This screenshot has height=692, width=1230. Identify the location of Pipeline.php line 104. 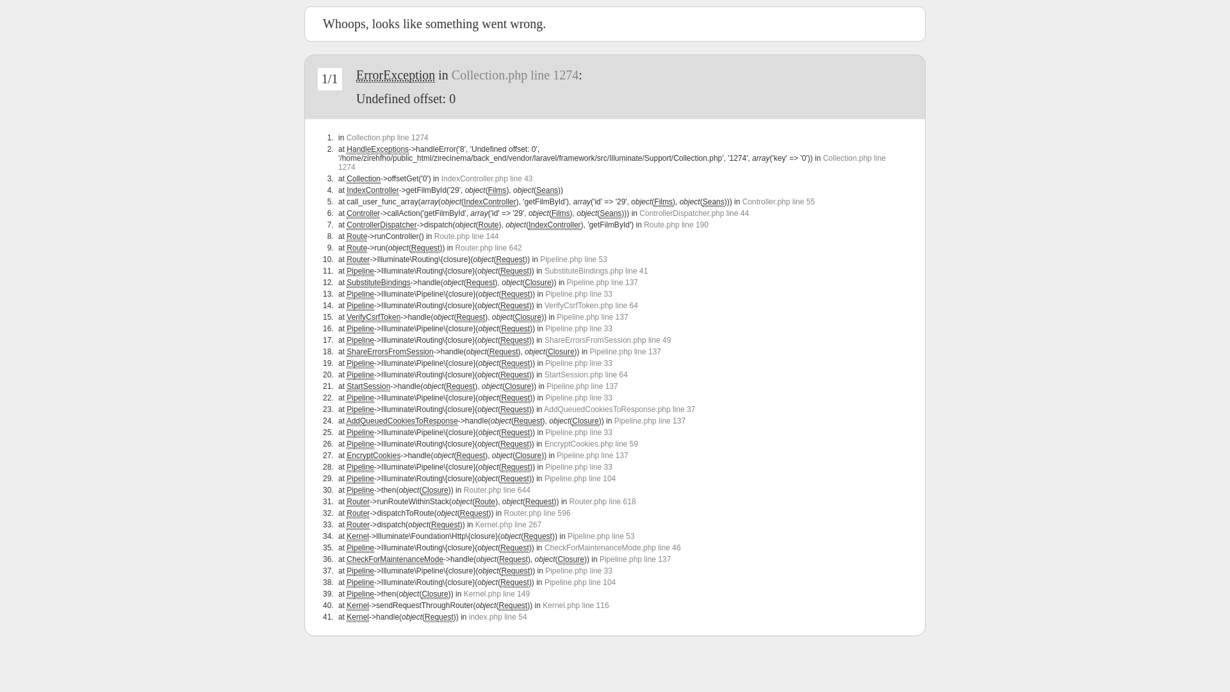
(580, 479).